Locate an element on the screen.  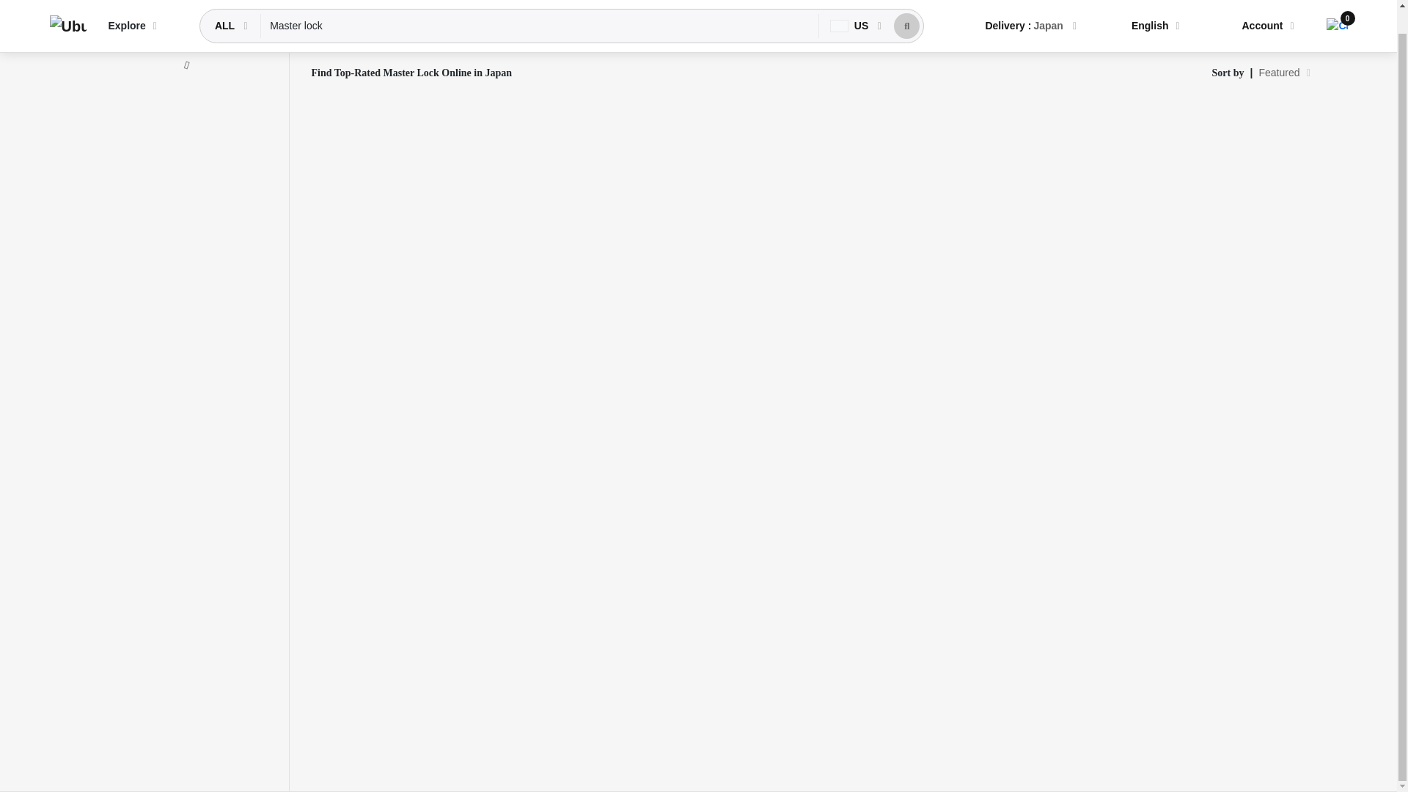
Ubuy is located at coordinates (67, 9).